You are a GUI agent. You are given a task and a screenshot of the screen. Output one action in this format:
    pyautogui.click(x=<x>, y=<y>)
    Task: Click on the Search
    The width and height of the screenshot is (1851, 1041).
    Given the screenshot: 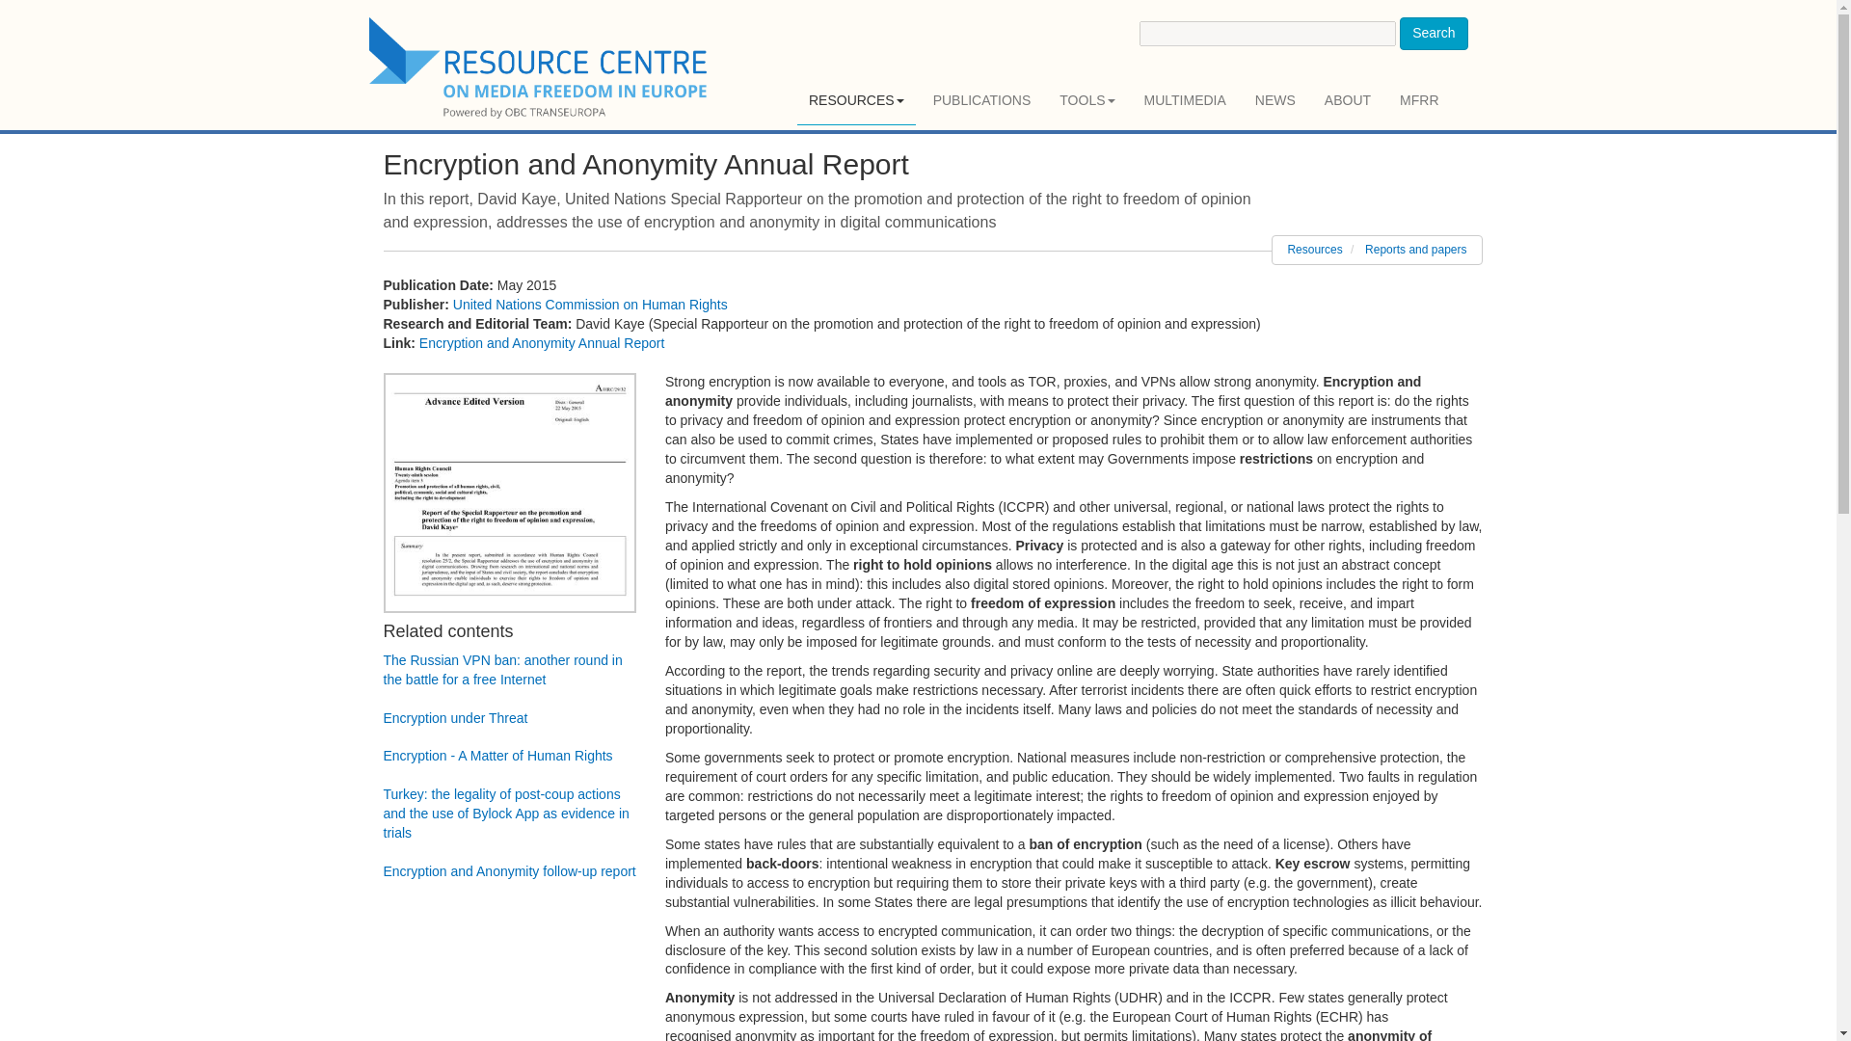 What is the action you would take?
    pyautogui.click(x=1433, y=33)
    